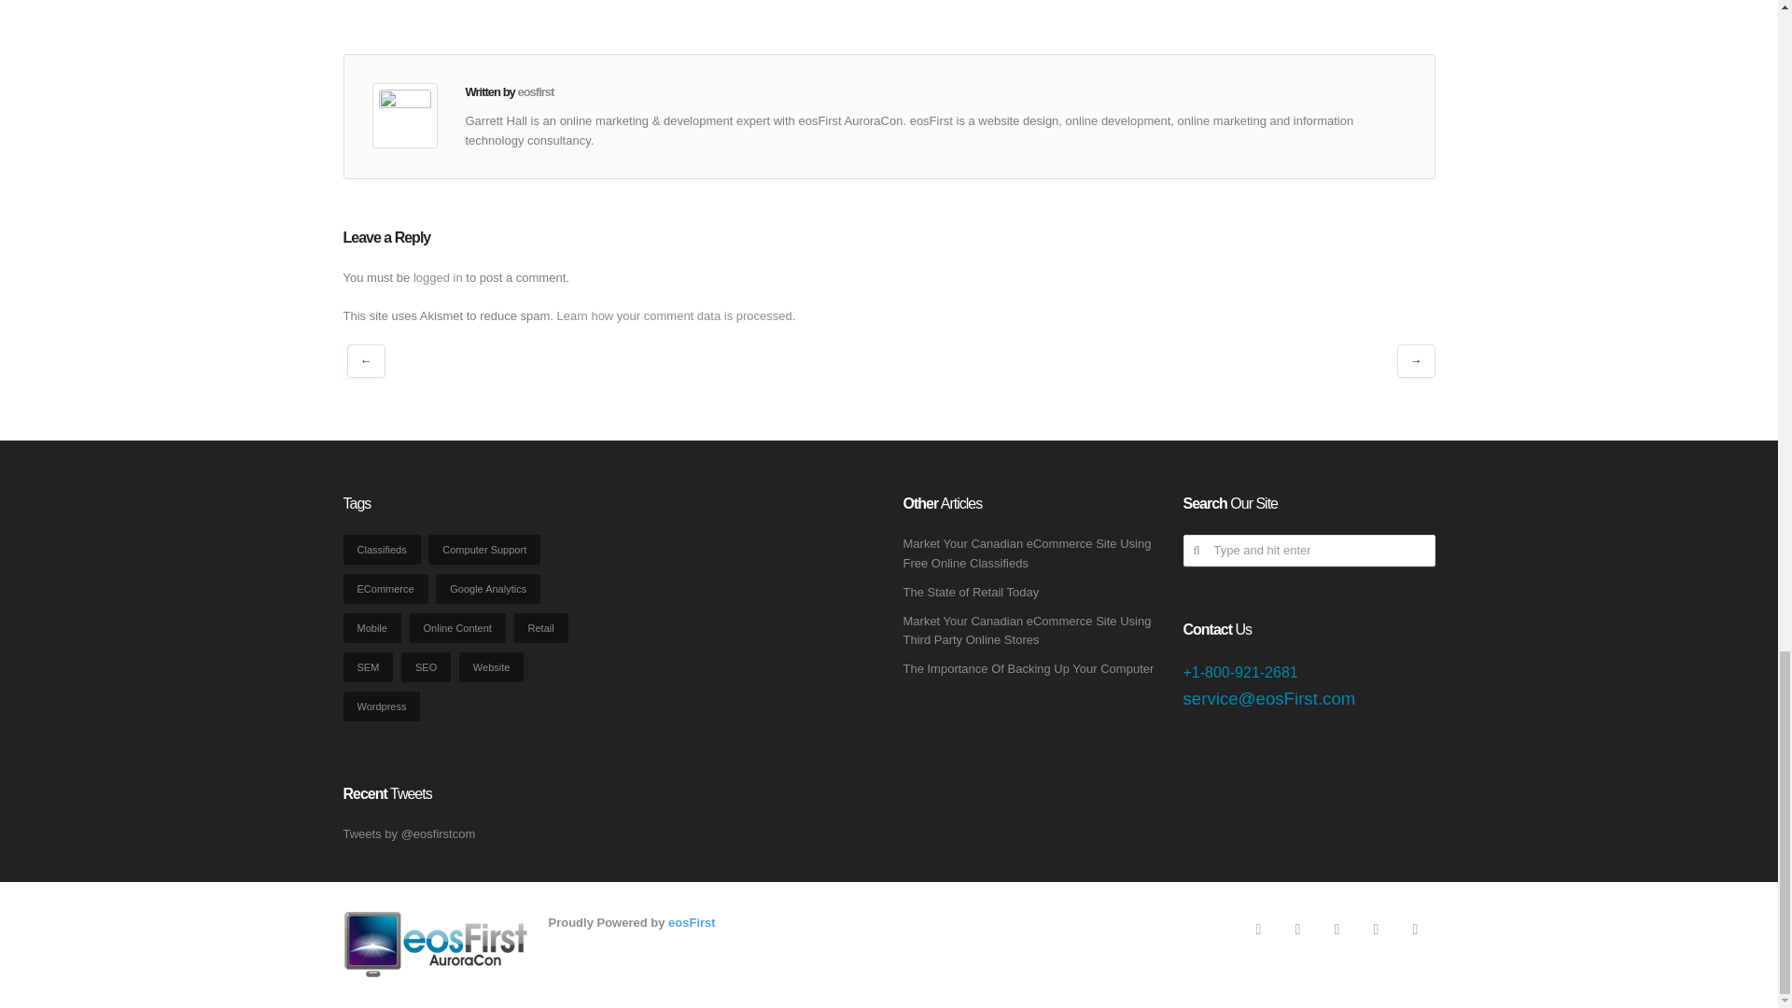 The height and width of the screenshot is (1008, 1792). Describe the element at coordinates (971, 592) in the screenshot. I see `Link to The State of Retail Today` at that location.